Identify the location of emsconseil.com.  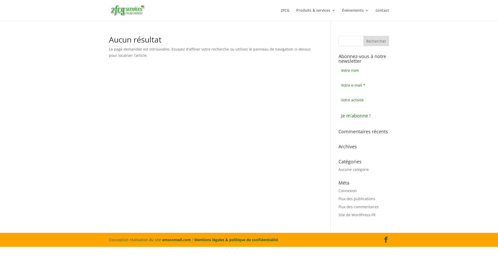
(176, 240).